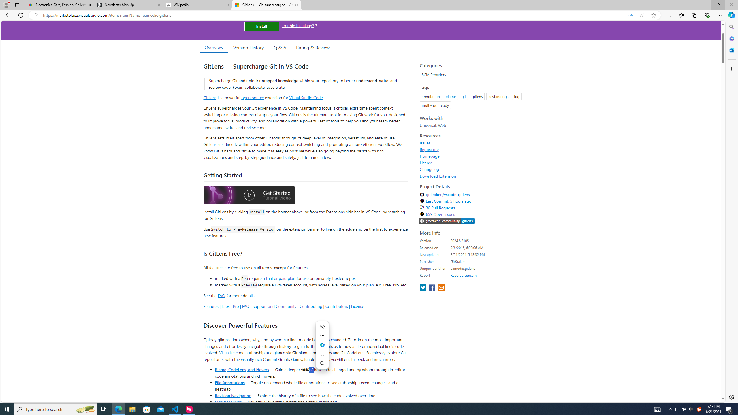  Describe the element at coordinates (322, 327) in the screenshot. I see `Hide menu` at that location.